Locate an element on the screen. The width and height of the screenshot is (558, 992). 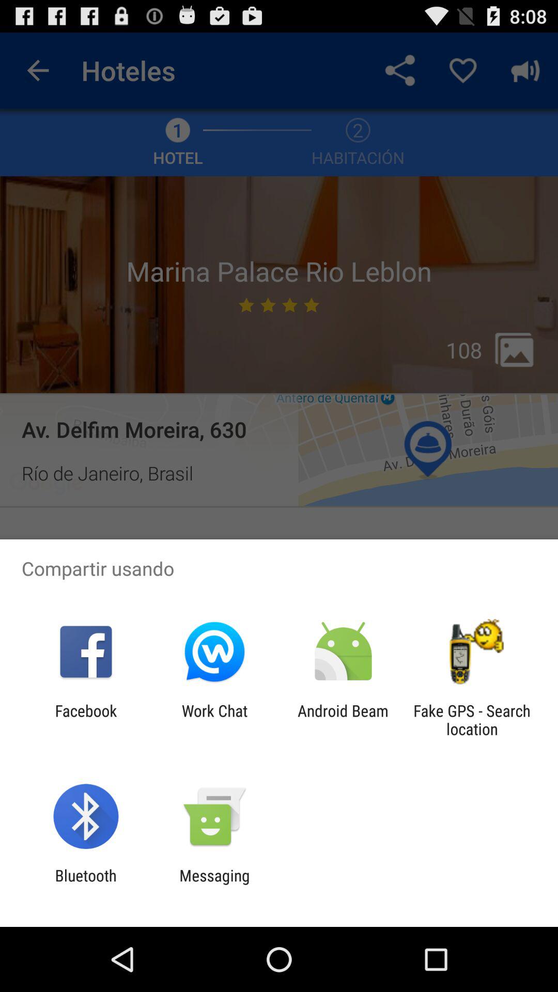
swipe to android beam item is located at coordinates (343, 720).